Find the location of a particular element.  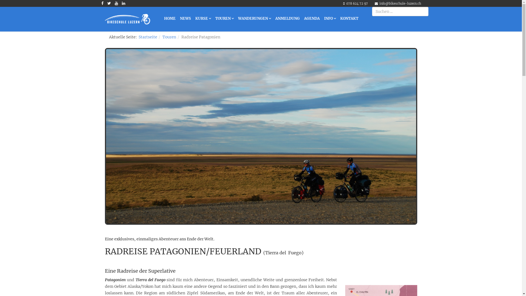

INFO is located at coordinates (330, 19).